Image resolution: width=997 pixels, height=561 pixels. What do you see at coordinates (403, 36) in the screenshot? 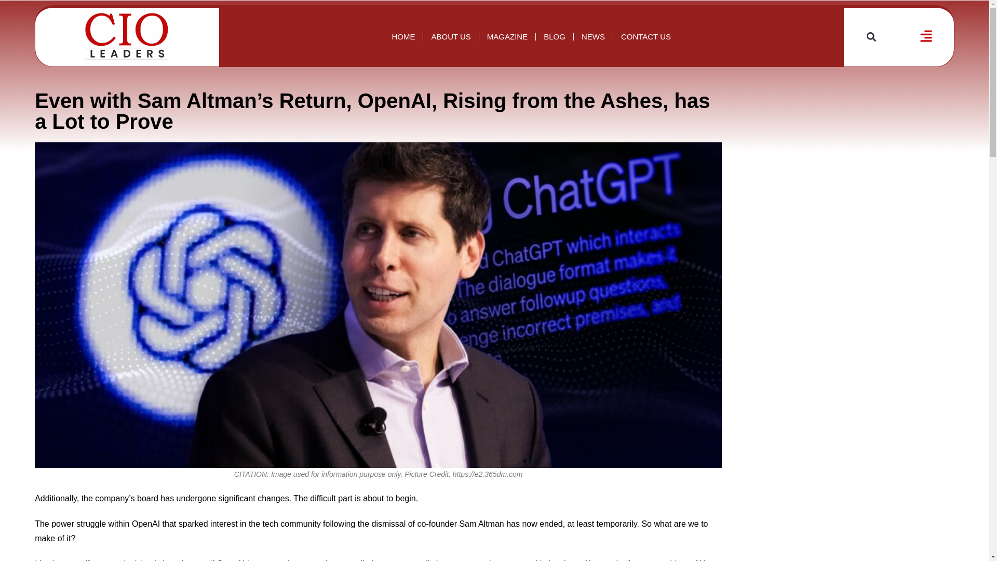
I see `HOME` at bounding box center [403, 36].